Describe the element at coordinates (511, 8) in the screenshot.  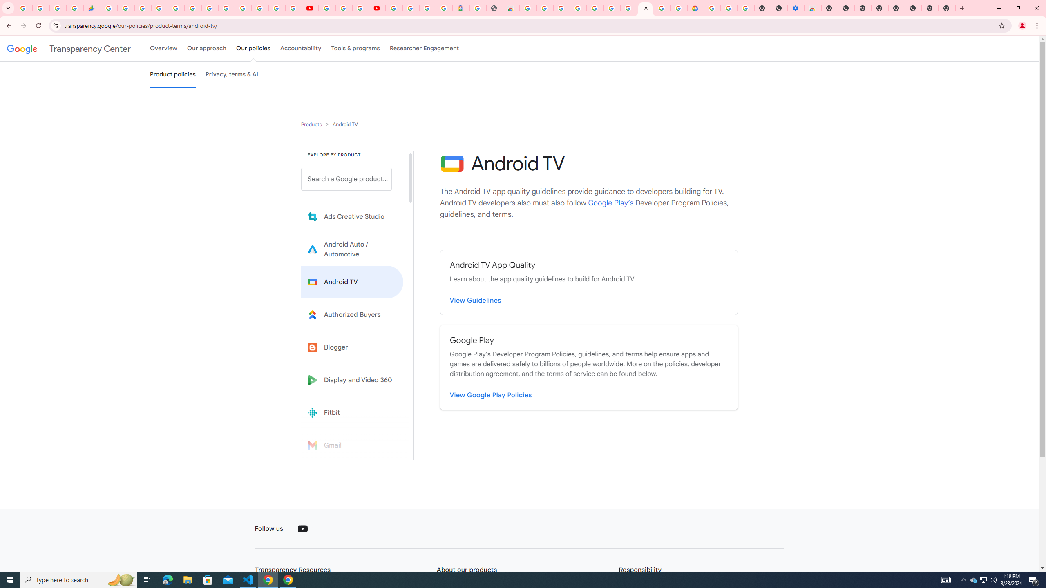
I see `Chrome Web Store - Household` at that location.